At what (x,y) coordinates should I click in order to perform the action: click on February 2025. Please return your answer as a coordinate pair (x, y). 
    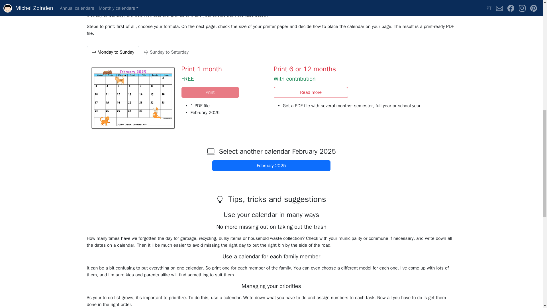
    Looking at the image, I should click on (271, 165).